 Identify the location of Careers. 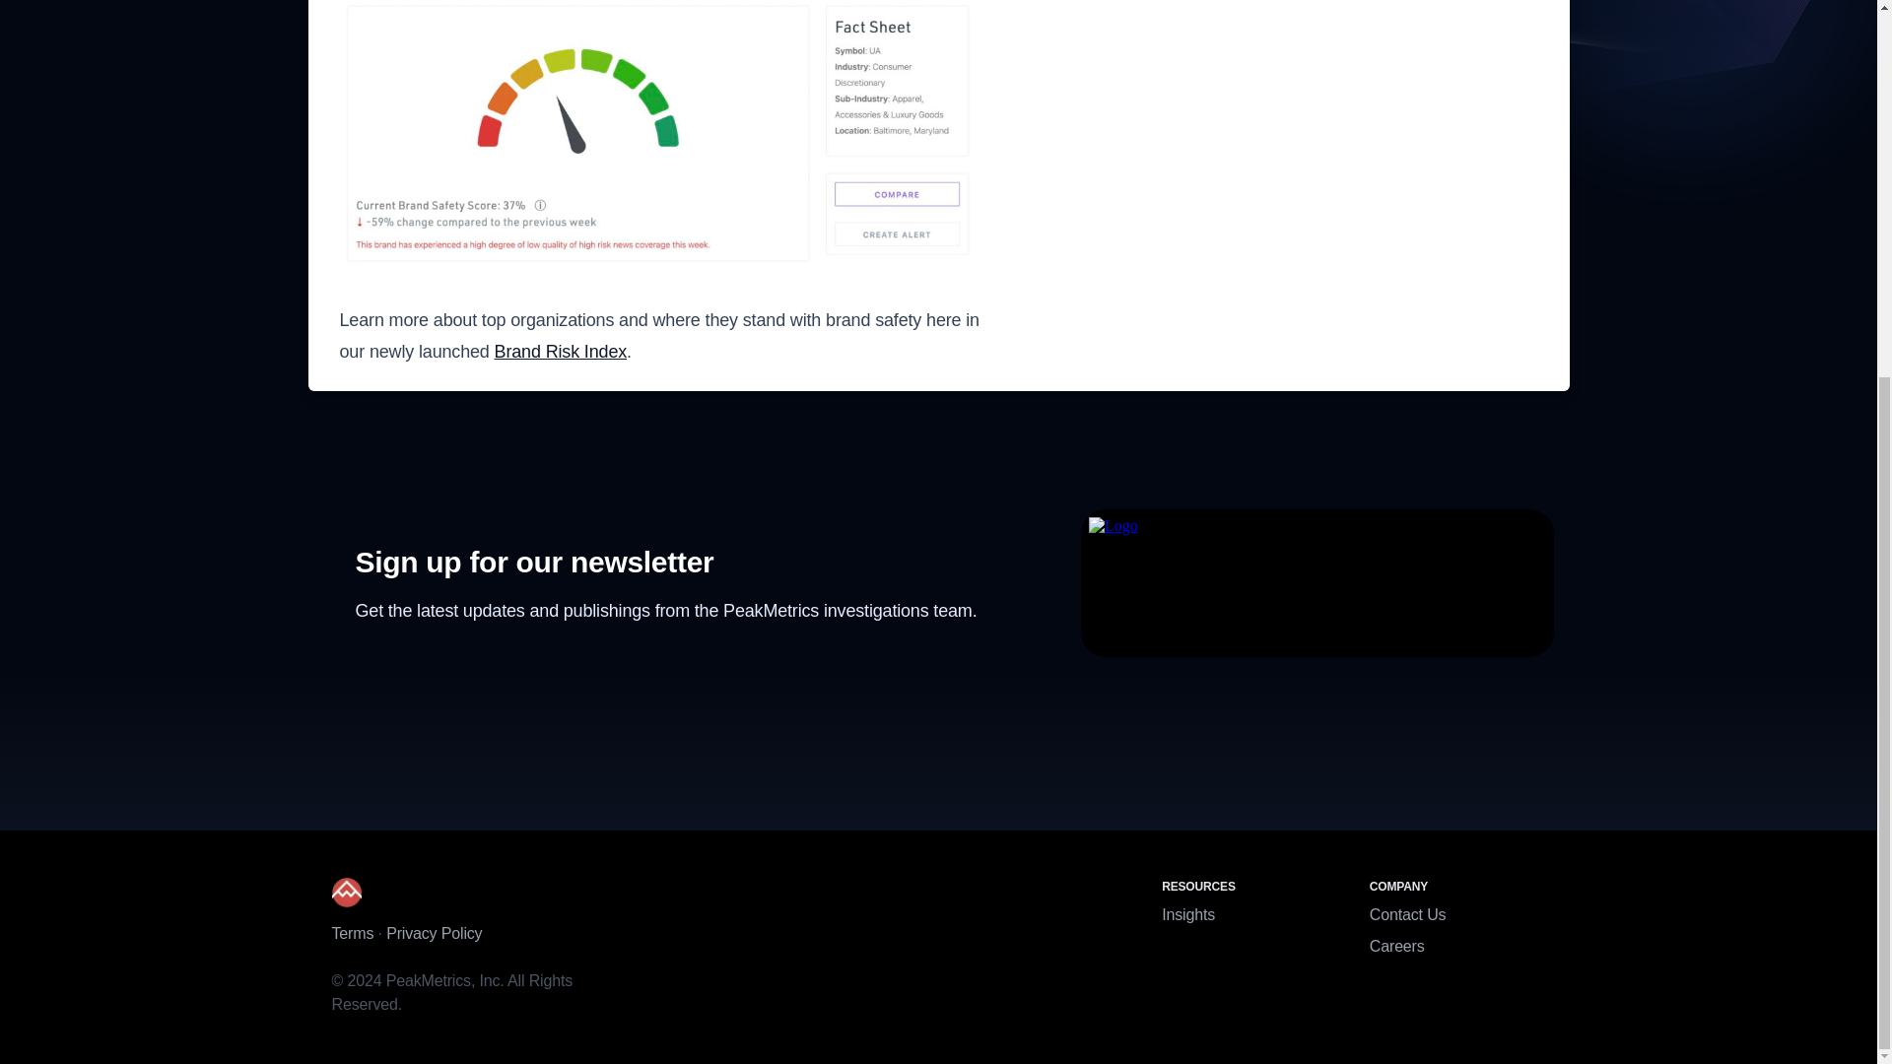
(1397, 946).